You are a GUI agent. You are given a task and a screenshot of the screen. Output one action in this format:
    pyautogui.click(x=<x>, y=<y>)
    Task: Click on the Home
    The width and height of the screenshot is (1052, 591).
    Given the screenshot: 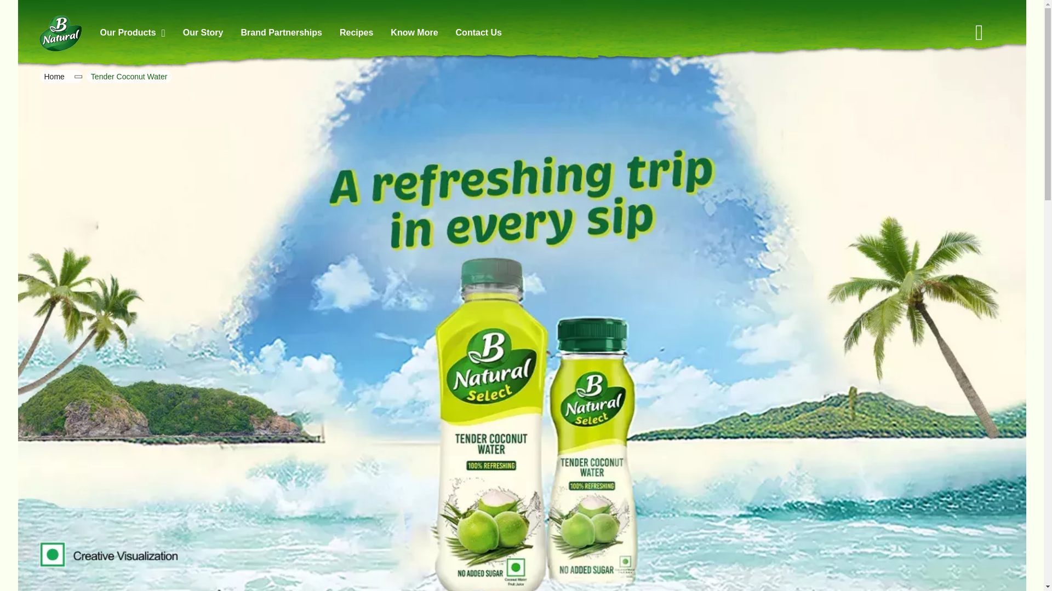 What is the action you would take?
    pyautogui.click(x=54, y=77)
    